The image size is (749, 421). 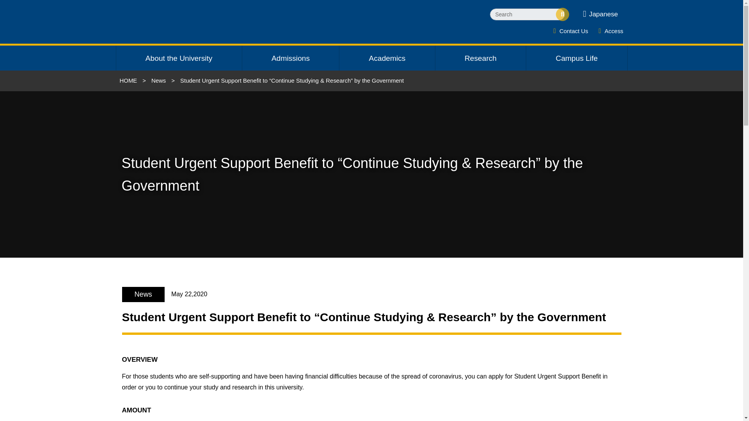 What do you see at coordinates (128, 80) in the screenshot?
I see `HOME` at bounding box center [128, 80].